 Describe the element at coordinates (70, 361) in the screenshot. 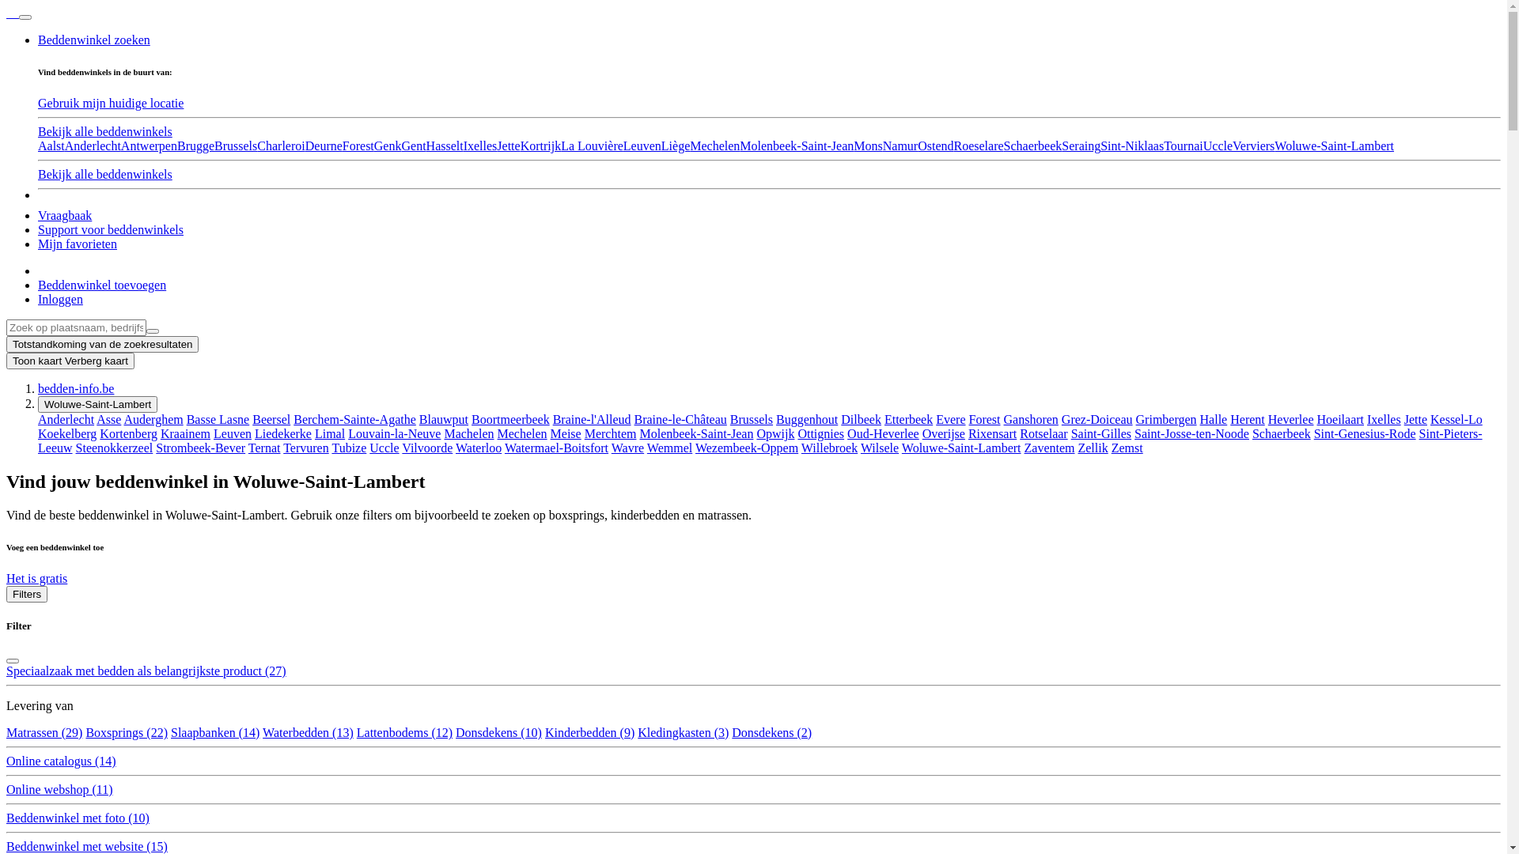

I see `Toon kaart Verberg kaart` at that location.